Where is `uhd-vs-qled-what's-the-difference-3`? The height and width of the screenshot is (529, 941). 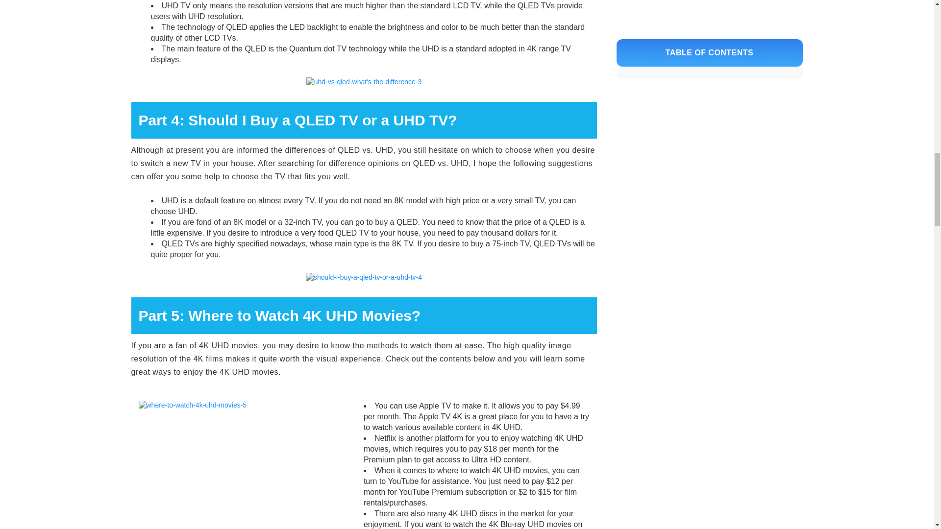 uhd-vs-qled-what's-the-difference-3 is located at coordinates (364, 82).